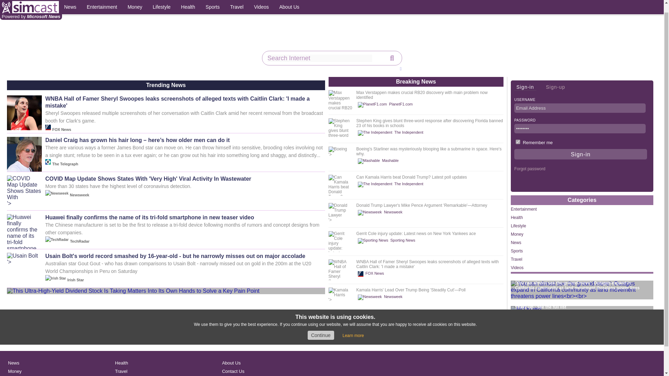 This screenshot has width=669, height=376. Describe the element at coordinates (392, 184) in the screenshot. I see `  The Independent  ` at that location.